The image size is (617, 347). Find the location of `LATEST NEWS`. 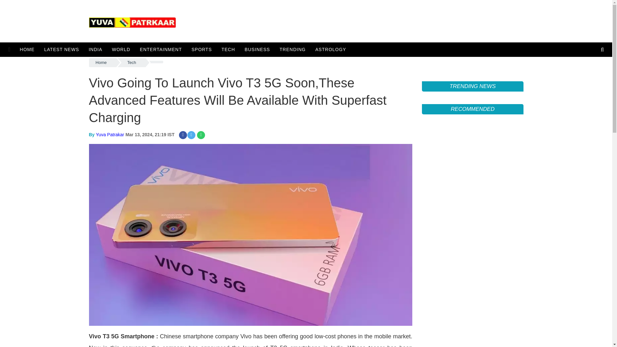

LATEST NEWS is located at coordinates (62, 49).